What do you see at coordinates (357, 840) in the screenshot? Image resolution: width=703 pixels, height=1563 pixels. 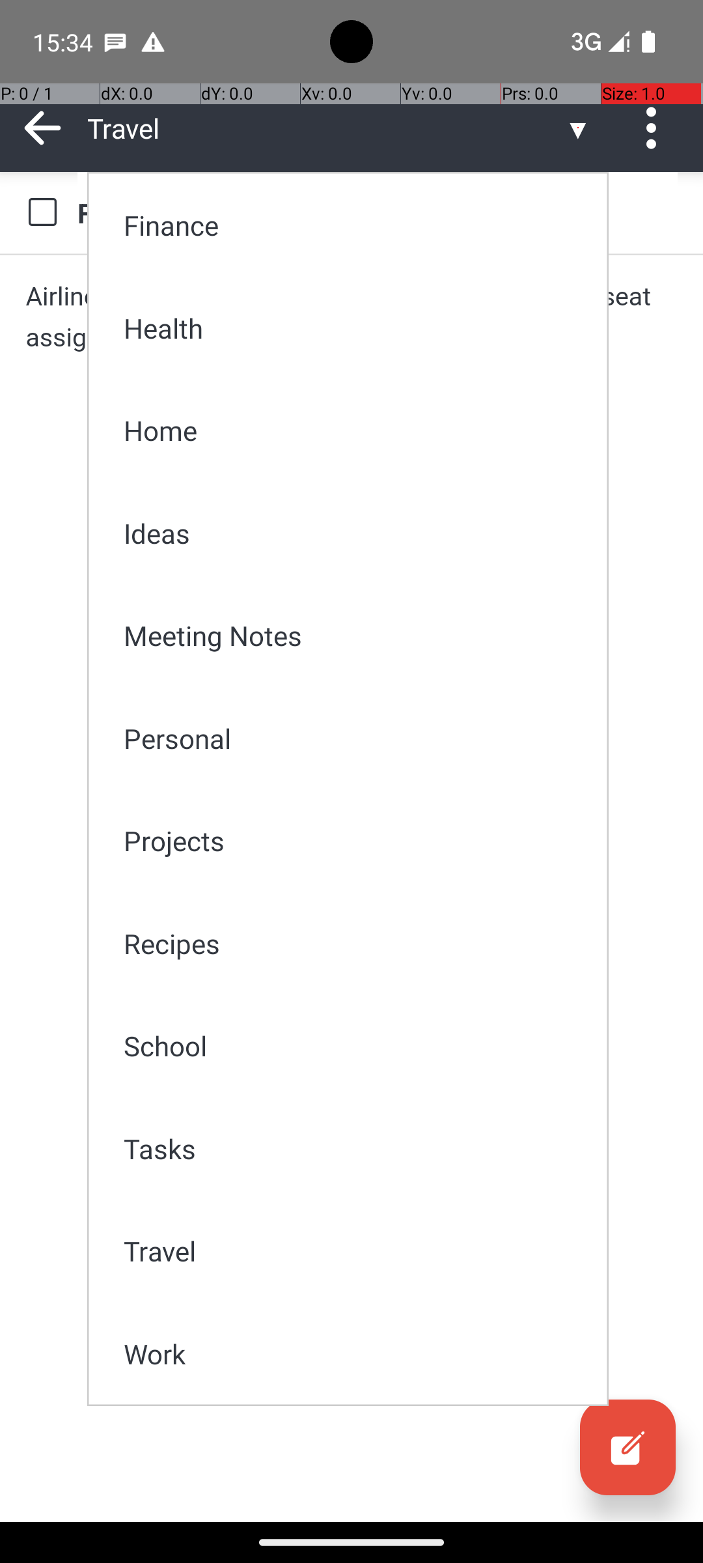 I see `Projects` at bounding box center [357, 840].